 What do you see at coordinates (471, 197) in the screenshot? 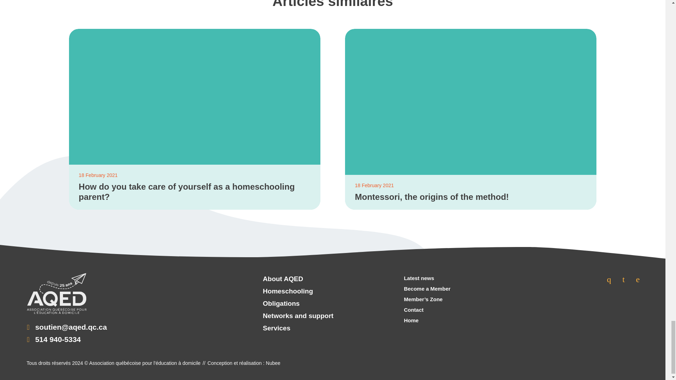
I see `Montessori, the origins of the method!` at bounding box center [471, 197].